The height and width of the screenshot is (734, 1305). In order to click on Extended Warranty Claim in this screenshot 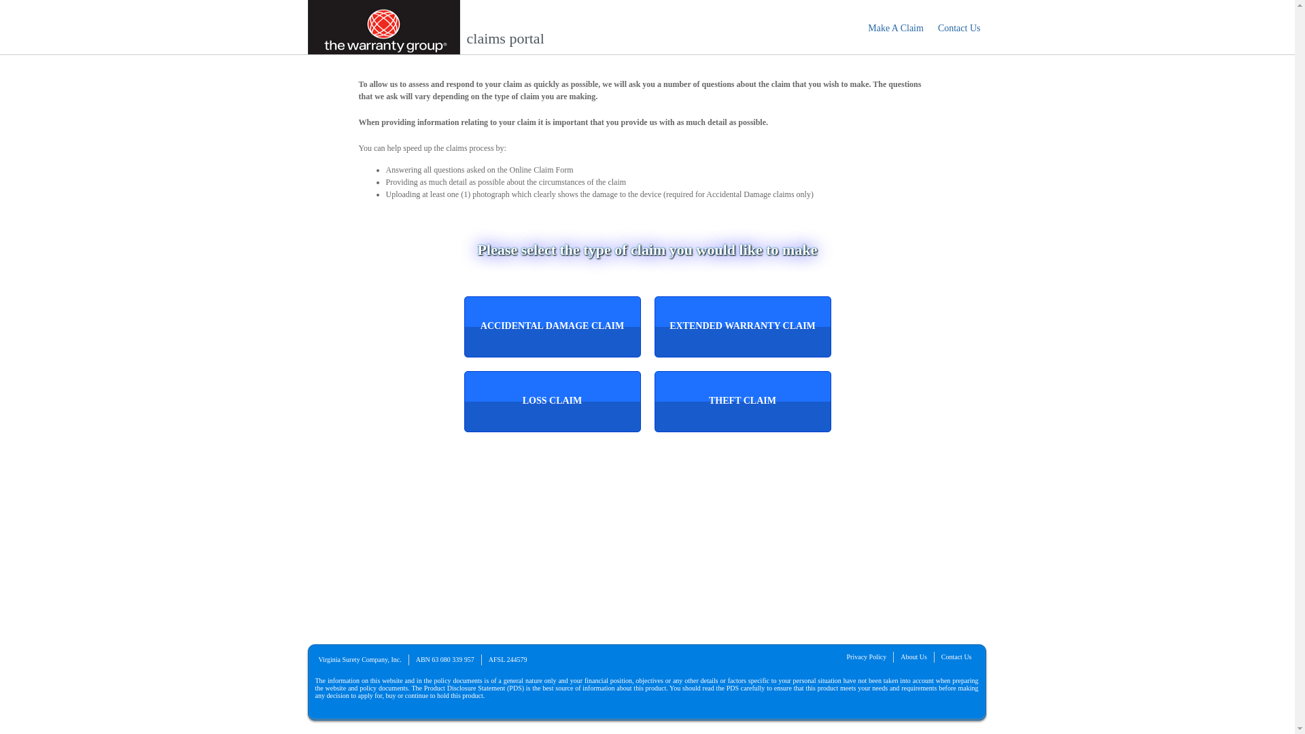, I will do `click(742, 327)`.